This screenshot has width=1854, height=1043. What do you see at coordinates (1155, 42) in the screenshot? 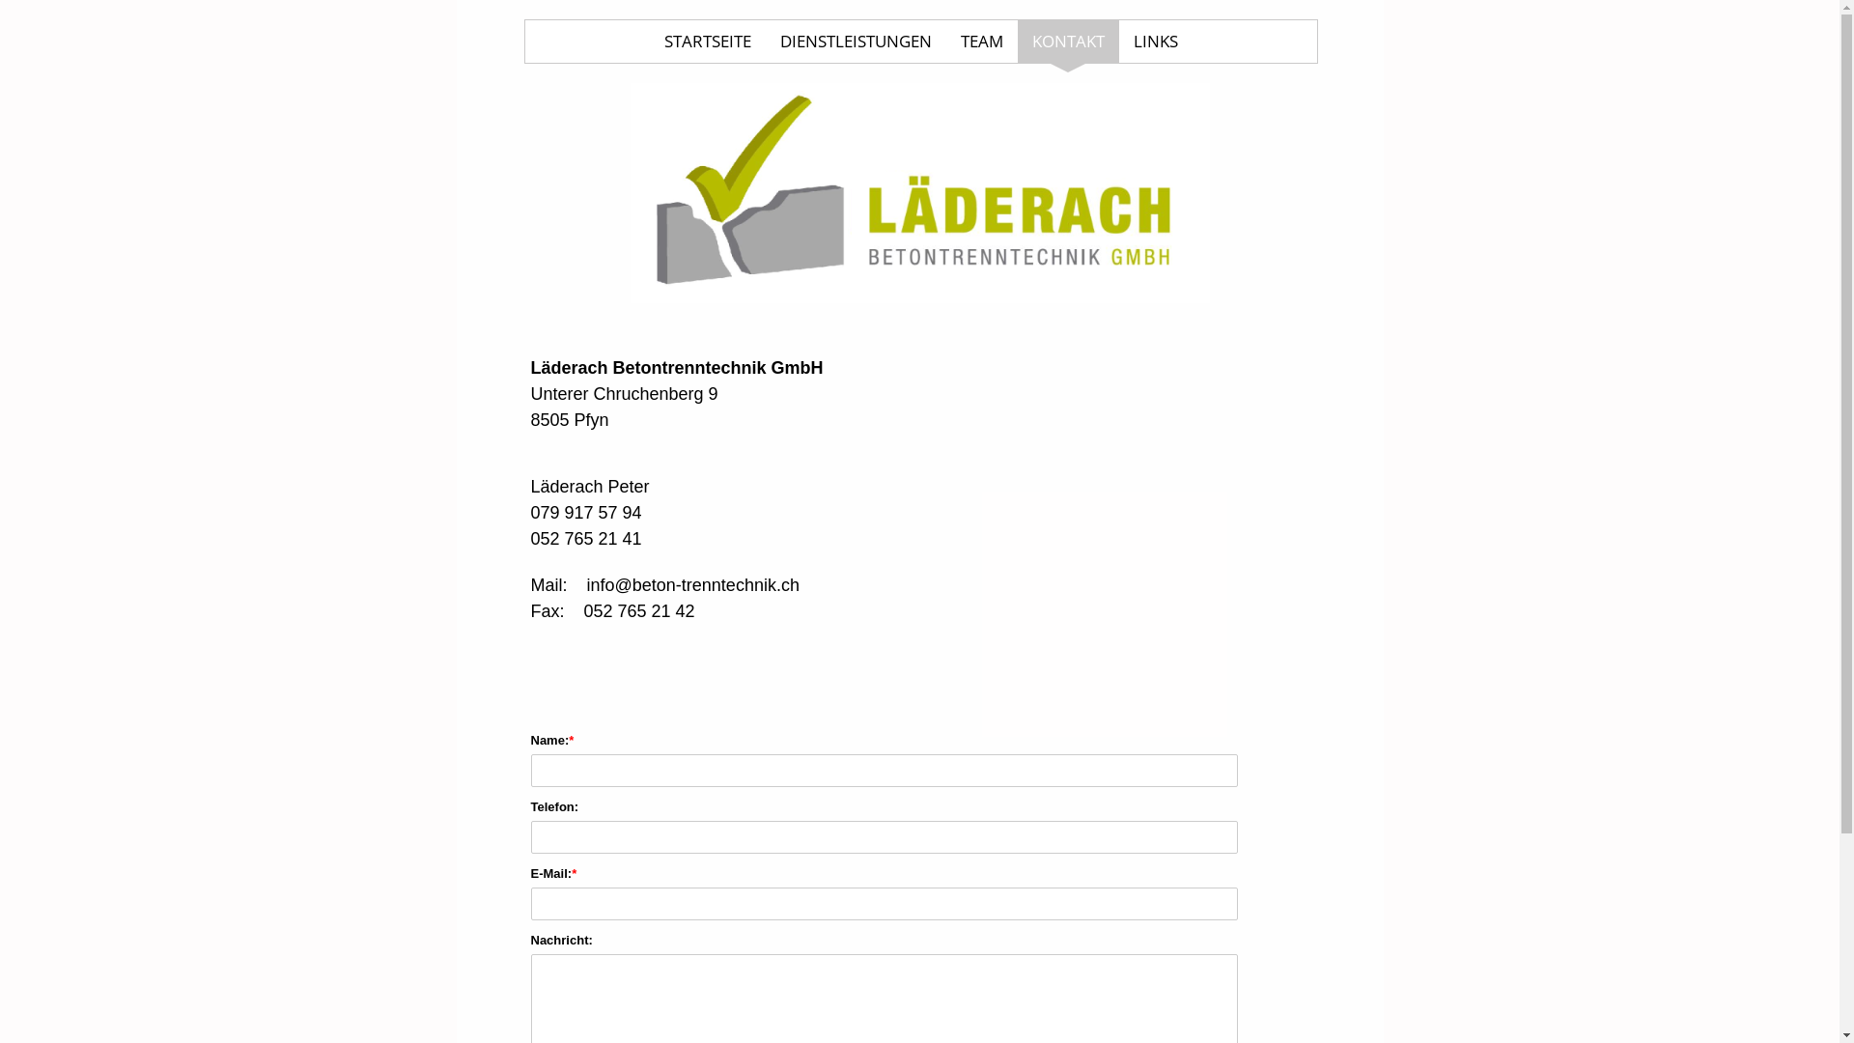
I see `LINKS` at bounding box center [1155, 42].